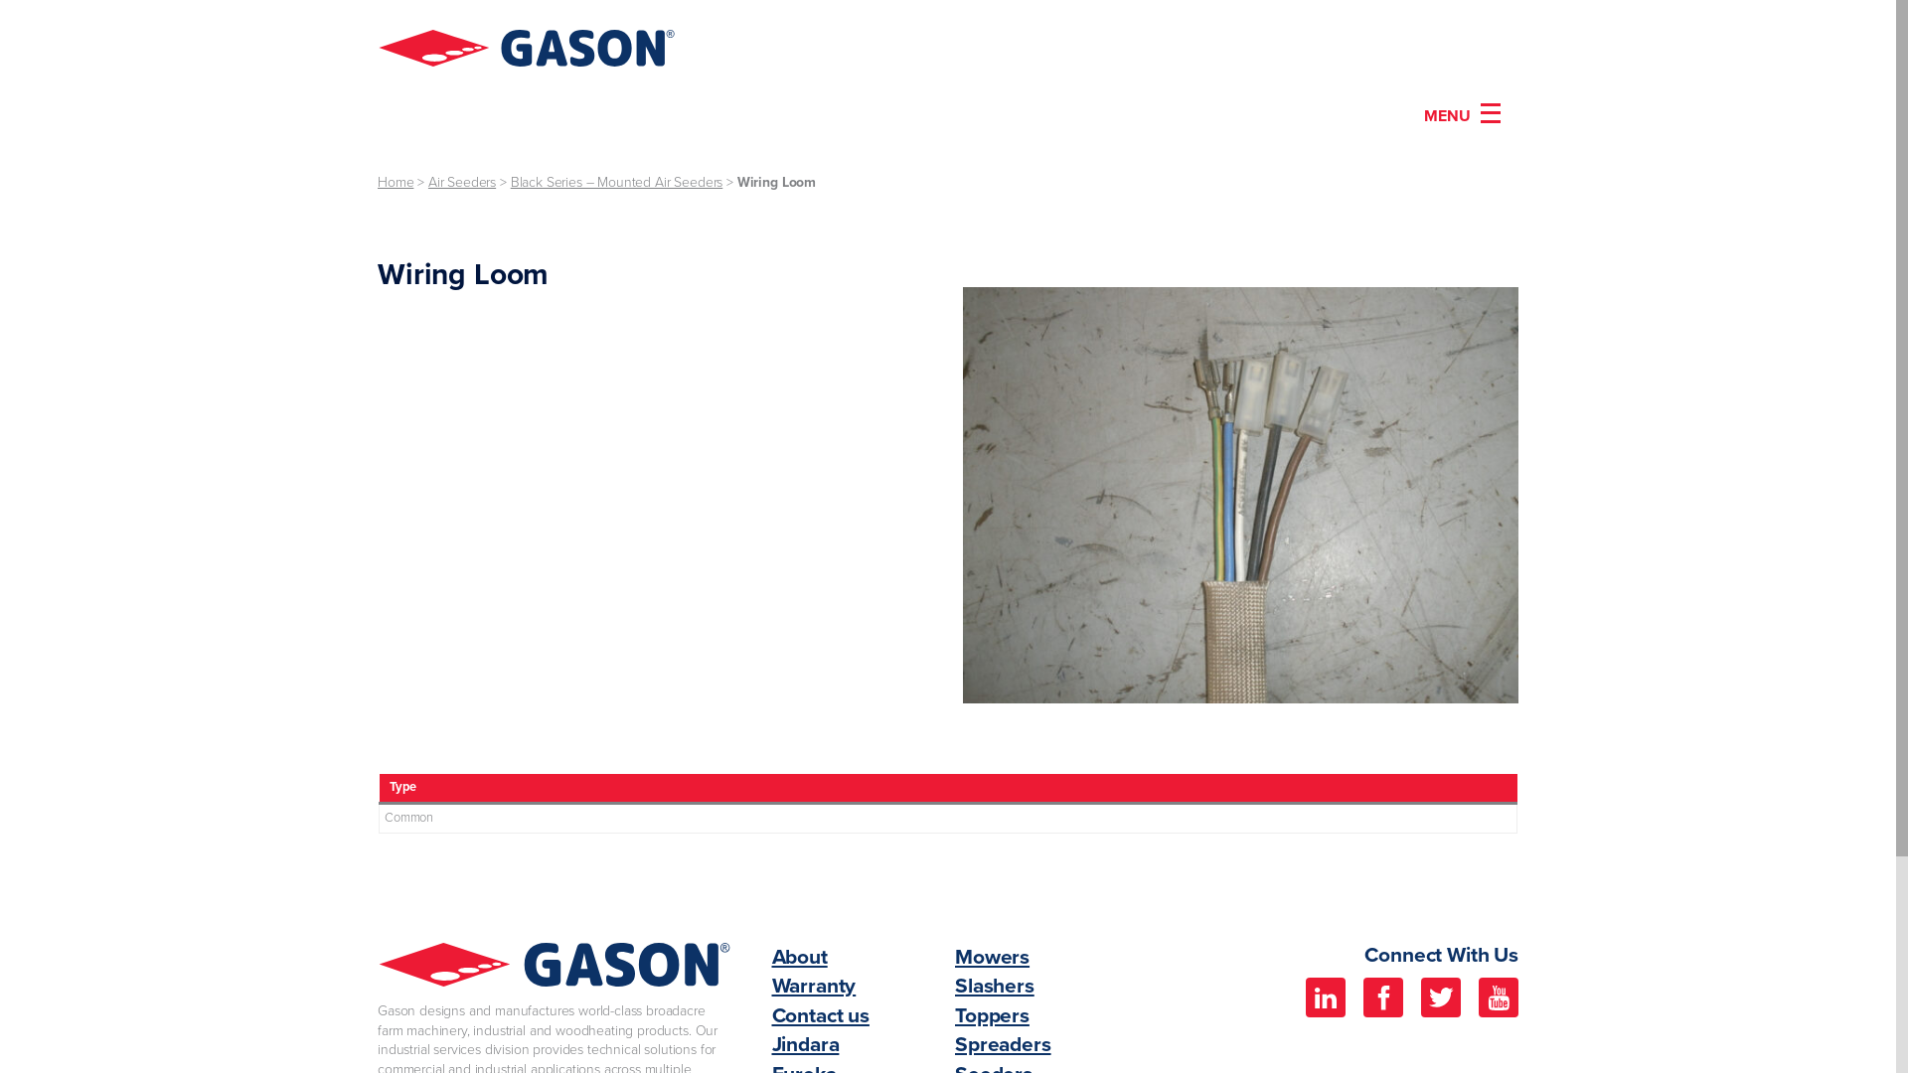 The height and width of the screenshot is (1073, 1908). Describe the element at coordinates (462, 183) in the screenshot. I see `Air Seeders` at that location.